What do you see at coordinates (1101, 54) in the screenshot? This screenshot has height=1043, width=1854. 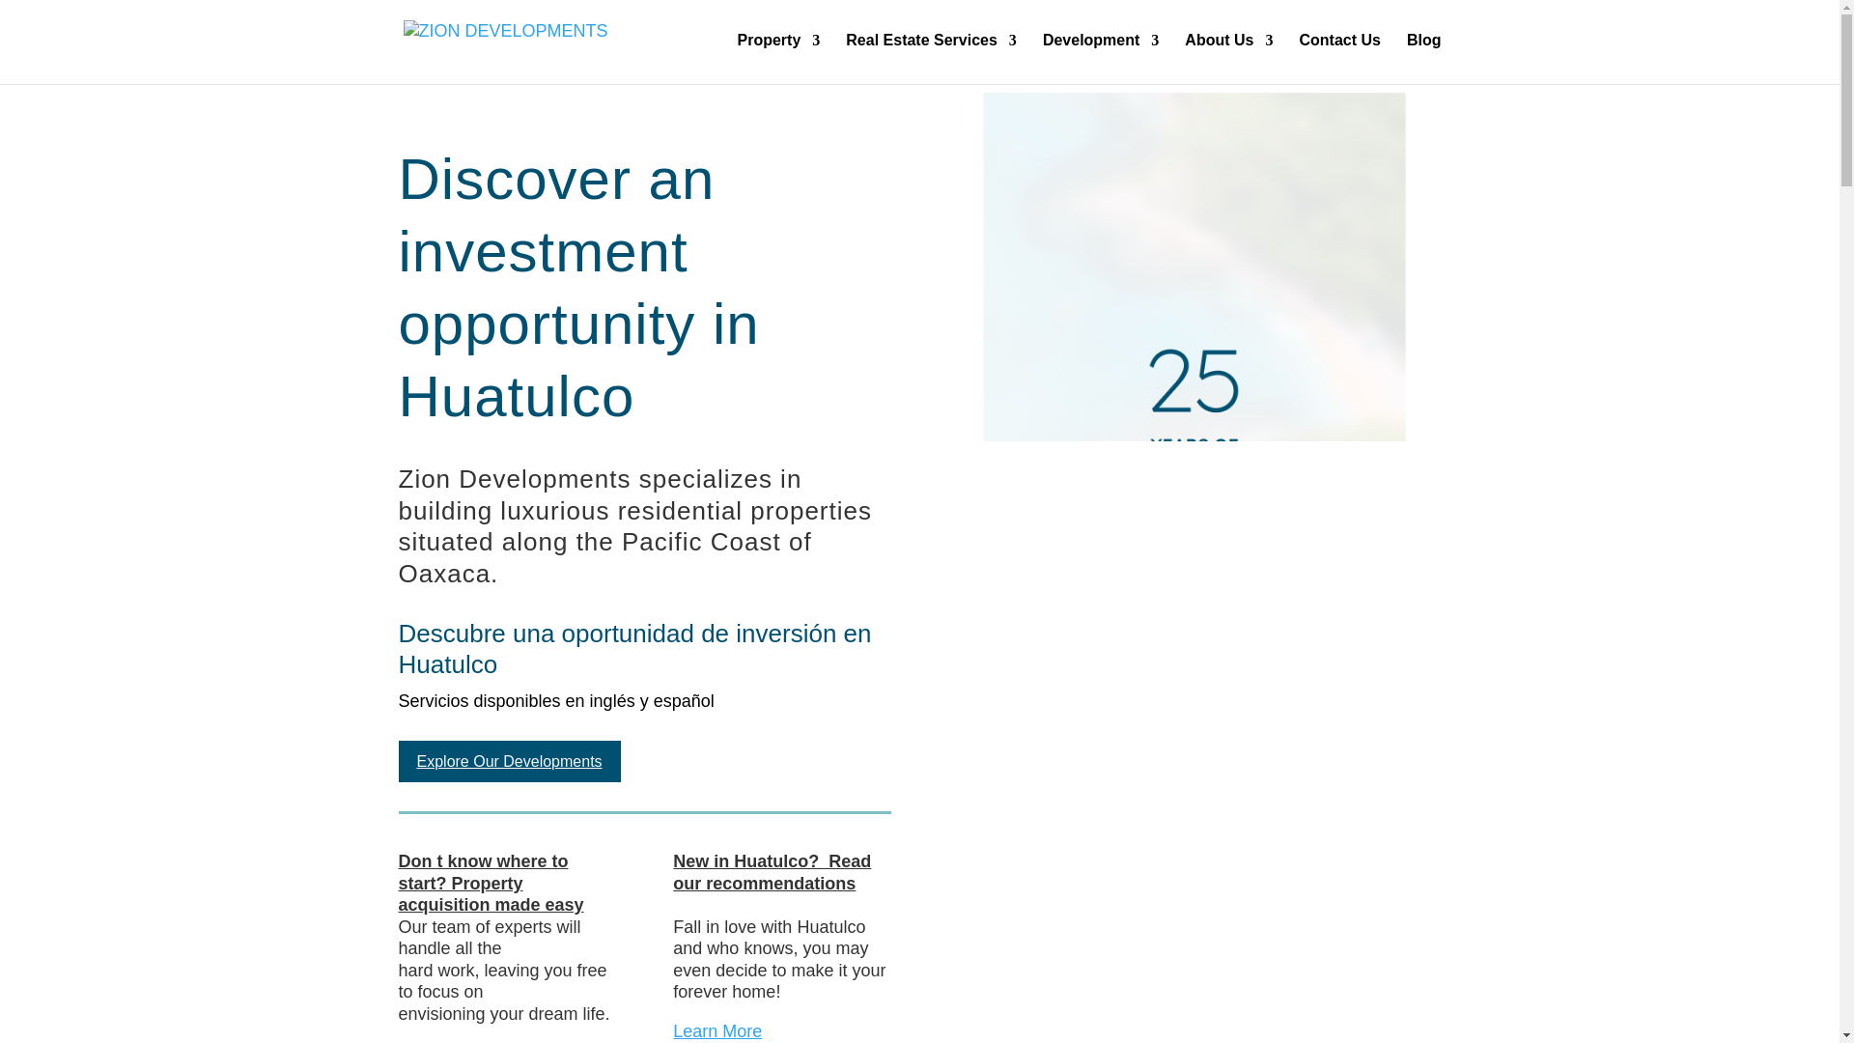 I see `Development` at bounding box center [1101, 54].